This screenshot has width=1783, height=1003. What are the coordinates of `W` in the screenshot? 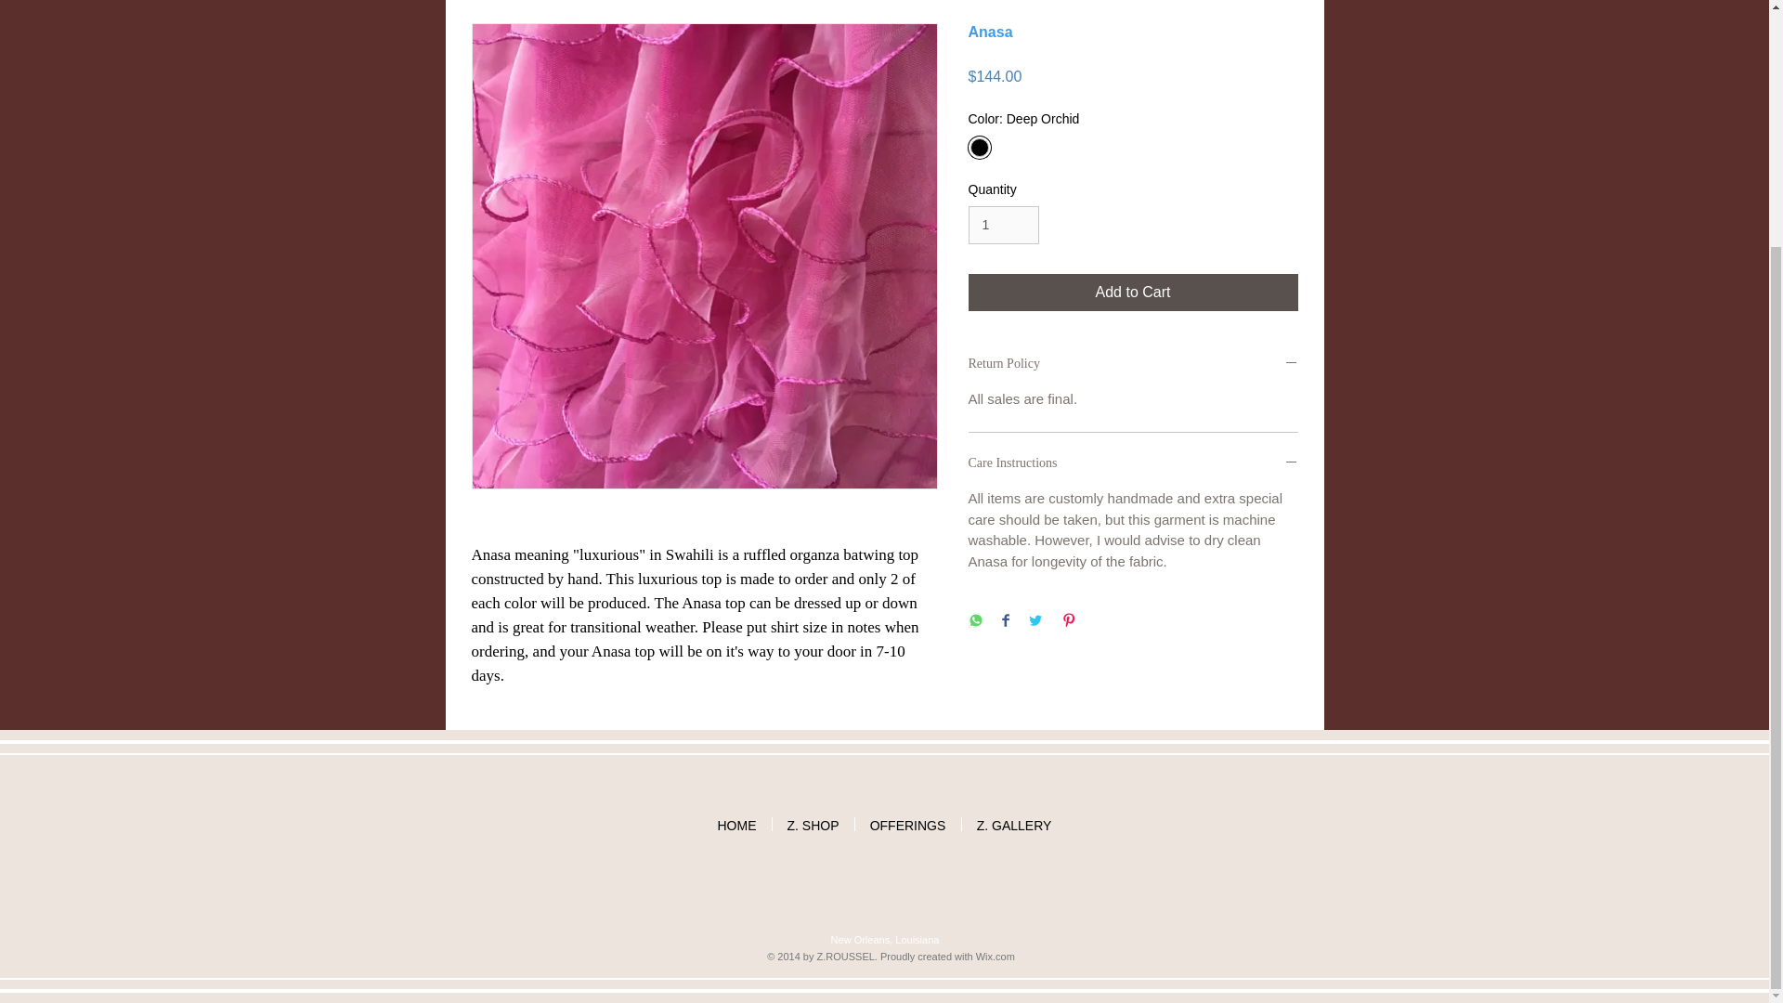 It's located at (981, 956).